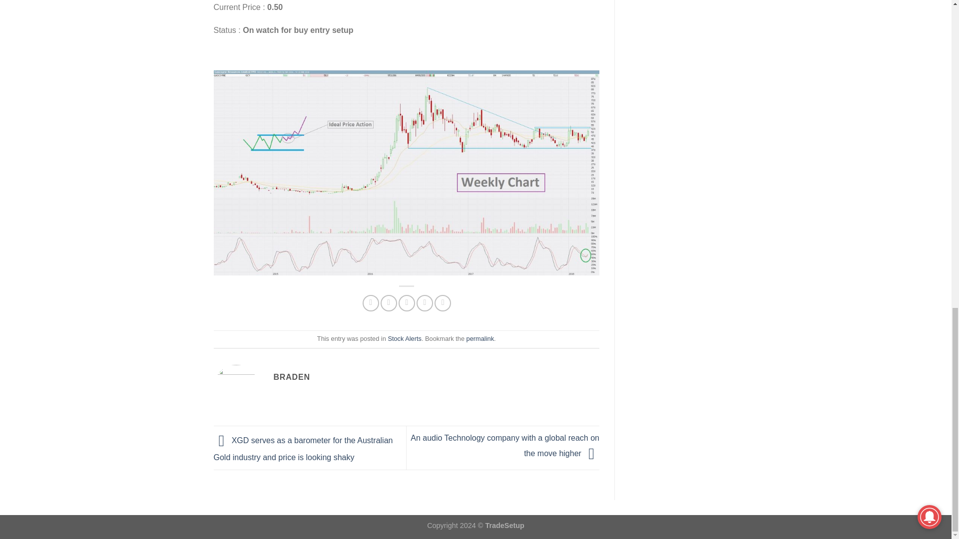 This screenshot has width=959, height=539. I want to click on Stock Alerts, so click(405, 338).